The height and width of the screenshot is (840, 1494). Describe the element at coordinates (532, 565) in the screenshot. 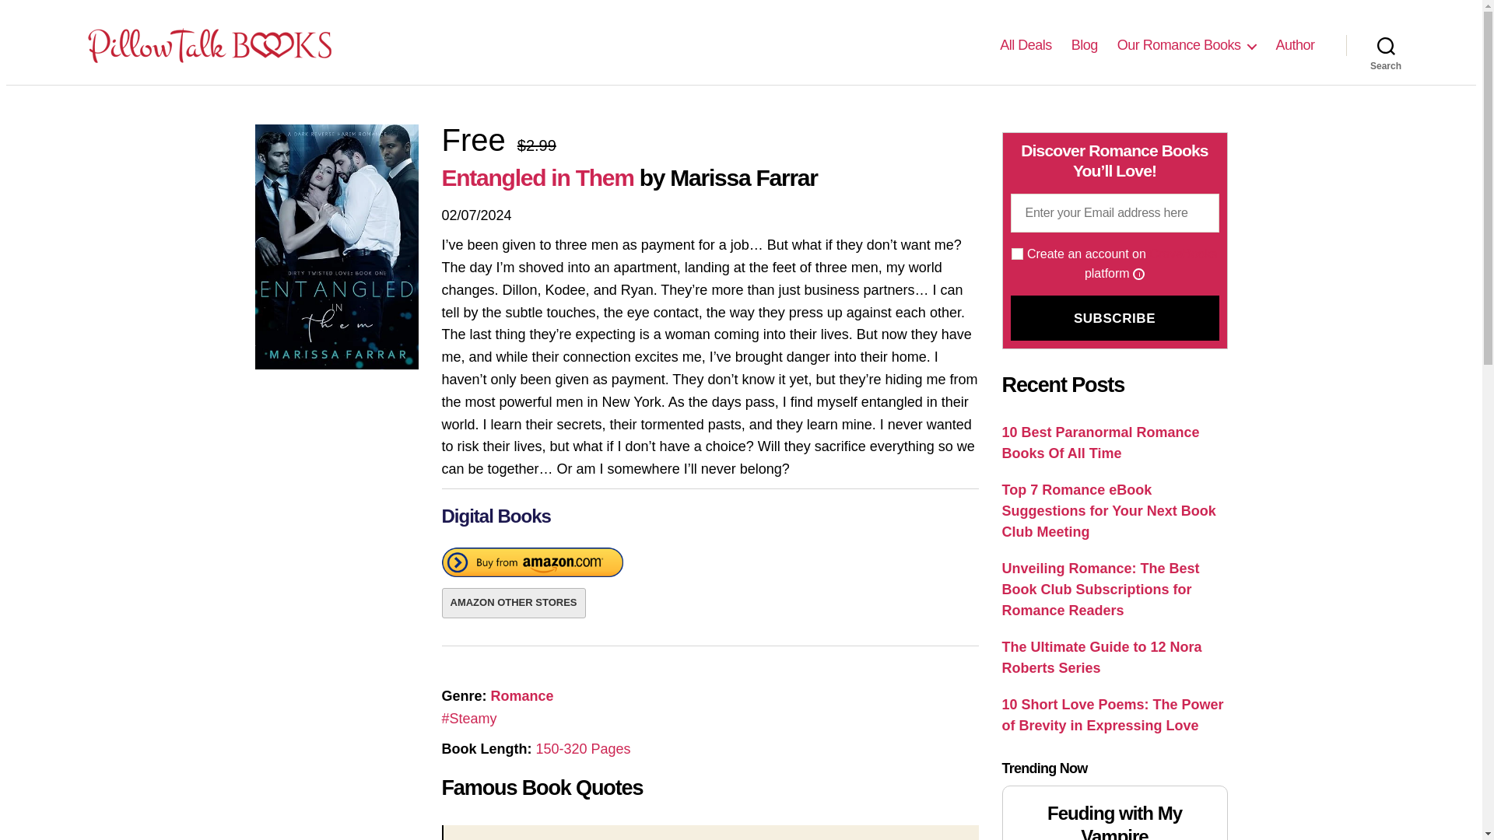

I see `Amazon` at that location.